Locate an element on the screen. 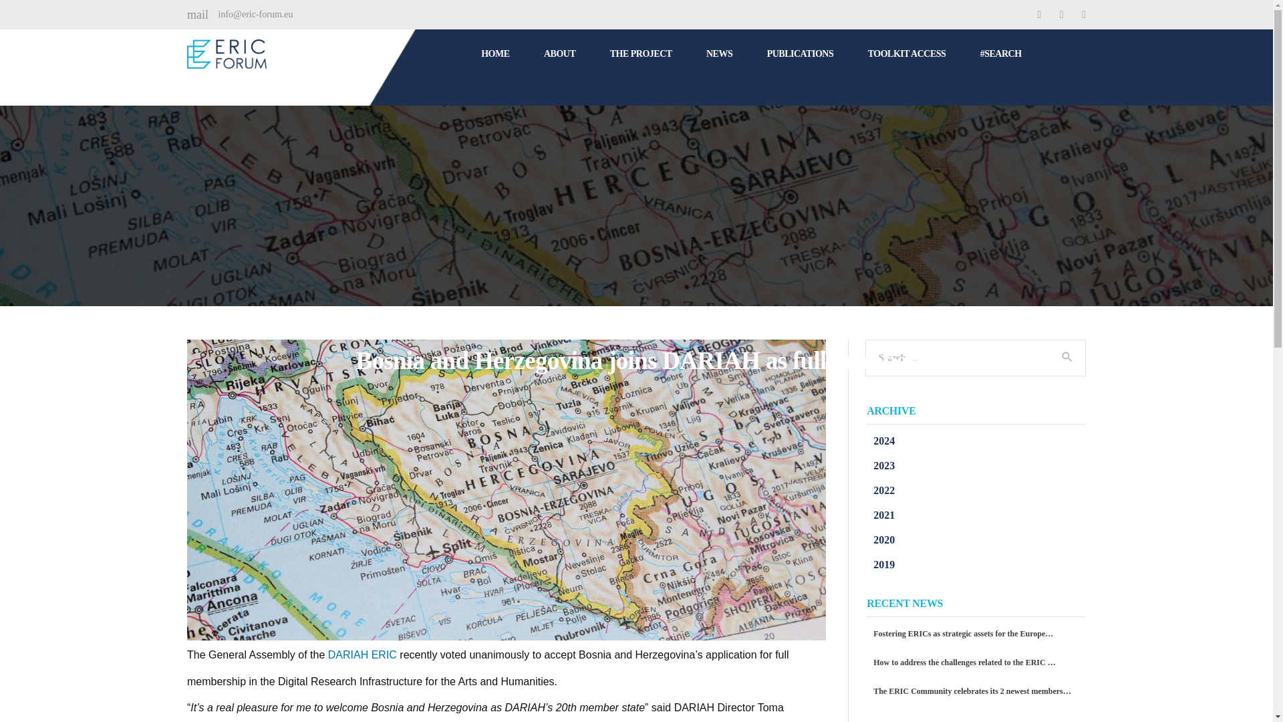 The width and height of the screenshot is (1283, 722). THE PROJECT is located at coordinates (641, 53).